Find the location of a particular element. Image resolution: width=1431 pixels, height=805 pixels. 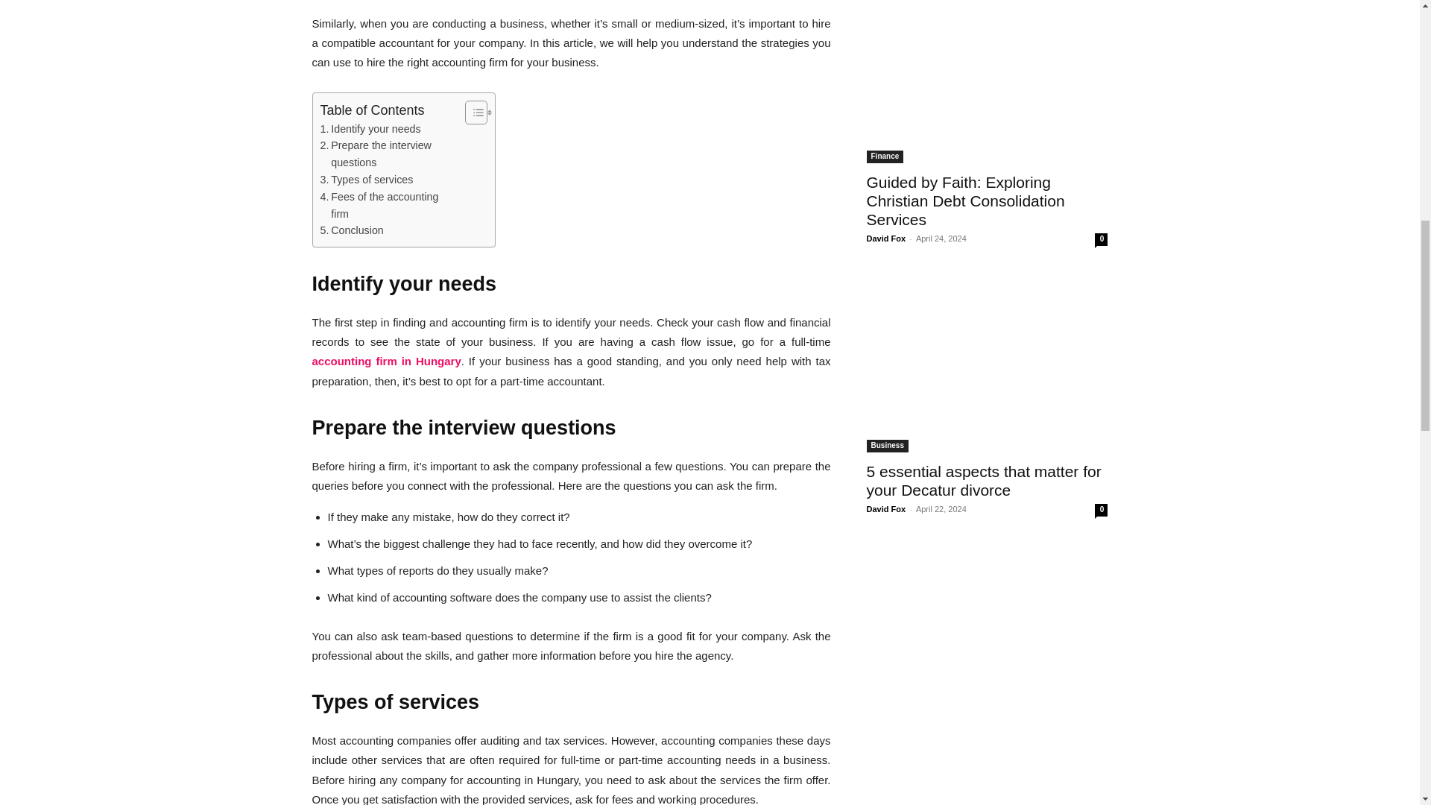

Types of services is located at coordinates (367, 180).